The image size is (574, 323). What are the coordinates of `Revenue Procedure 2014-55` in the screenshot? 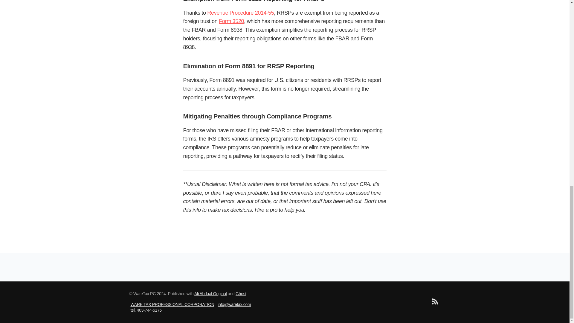 It's located at (240, 13).